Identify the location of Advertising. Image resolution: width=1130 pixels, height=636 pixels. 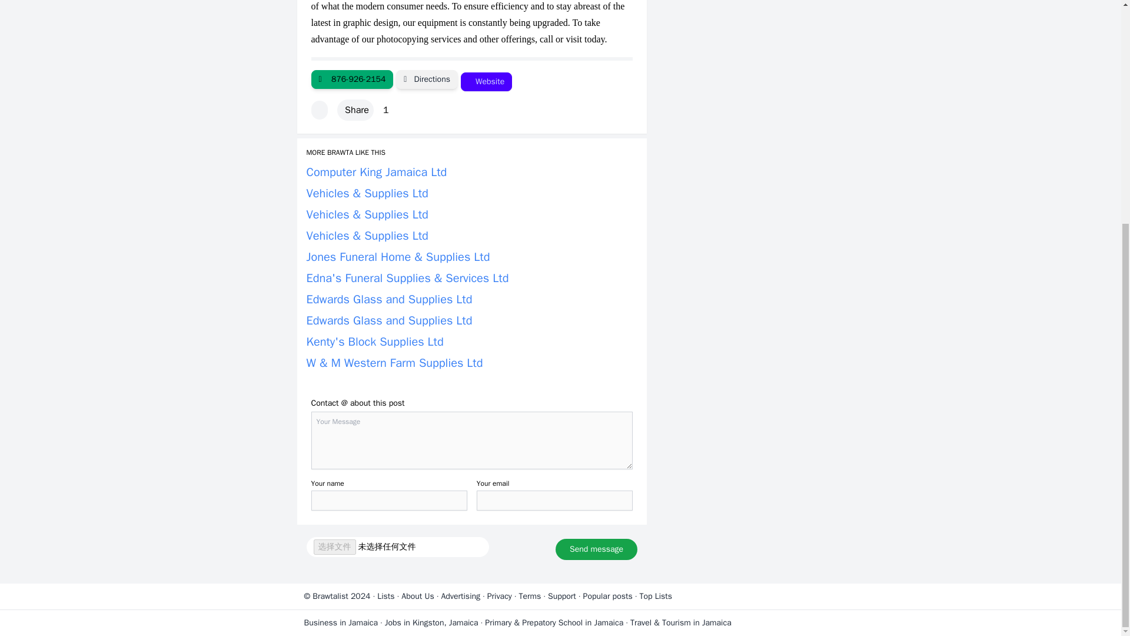
(460, 596).